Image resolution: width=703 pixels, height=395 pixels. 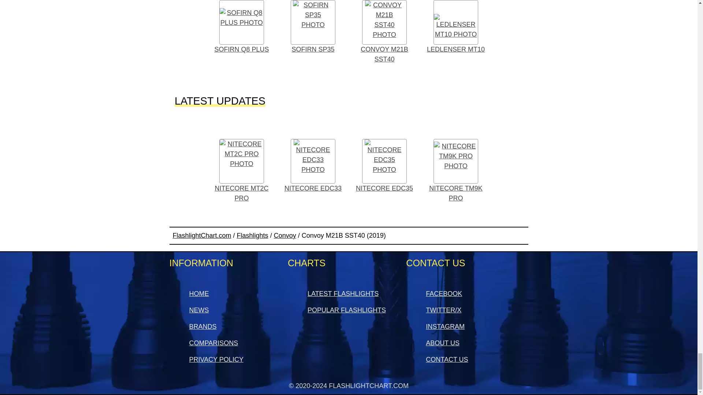 I want to click on POPULAR FLASHLIGHTS, so click(x=347, y=310).